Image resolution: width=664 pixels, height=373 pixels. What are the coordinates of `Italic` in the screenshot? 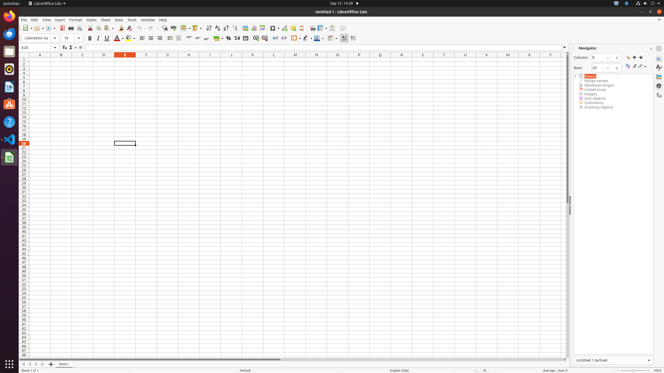 It's located at (98, 38).